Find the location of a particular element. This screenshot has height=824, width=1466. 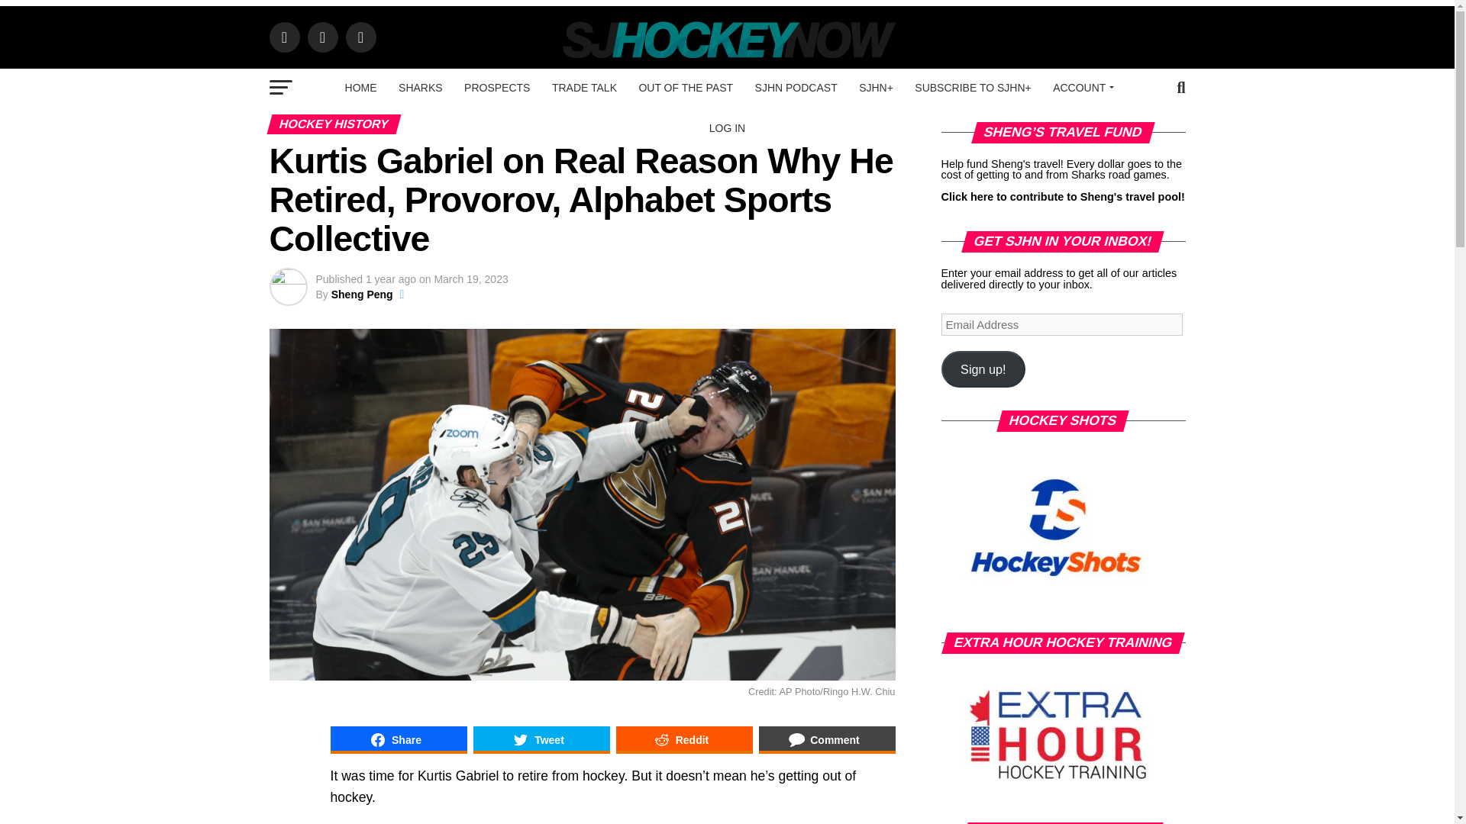

SHARKS is located at coordinates (420, 87).